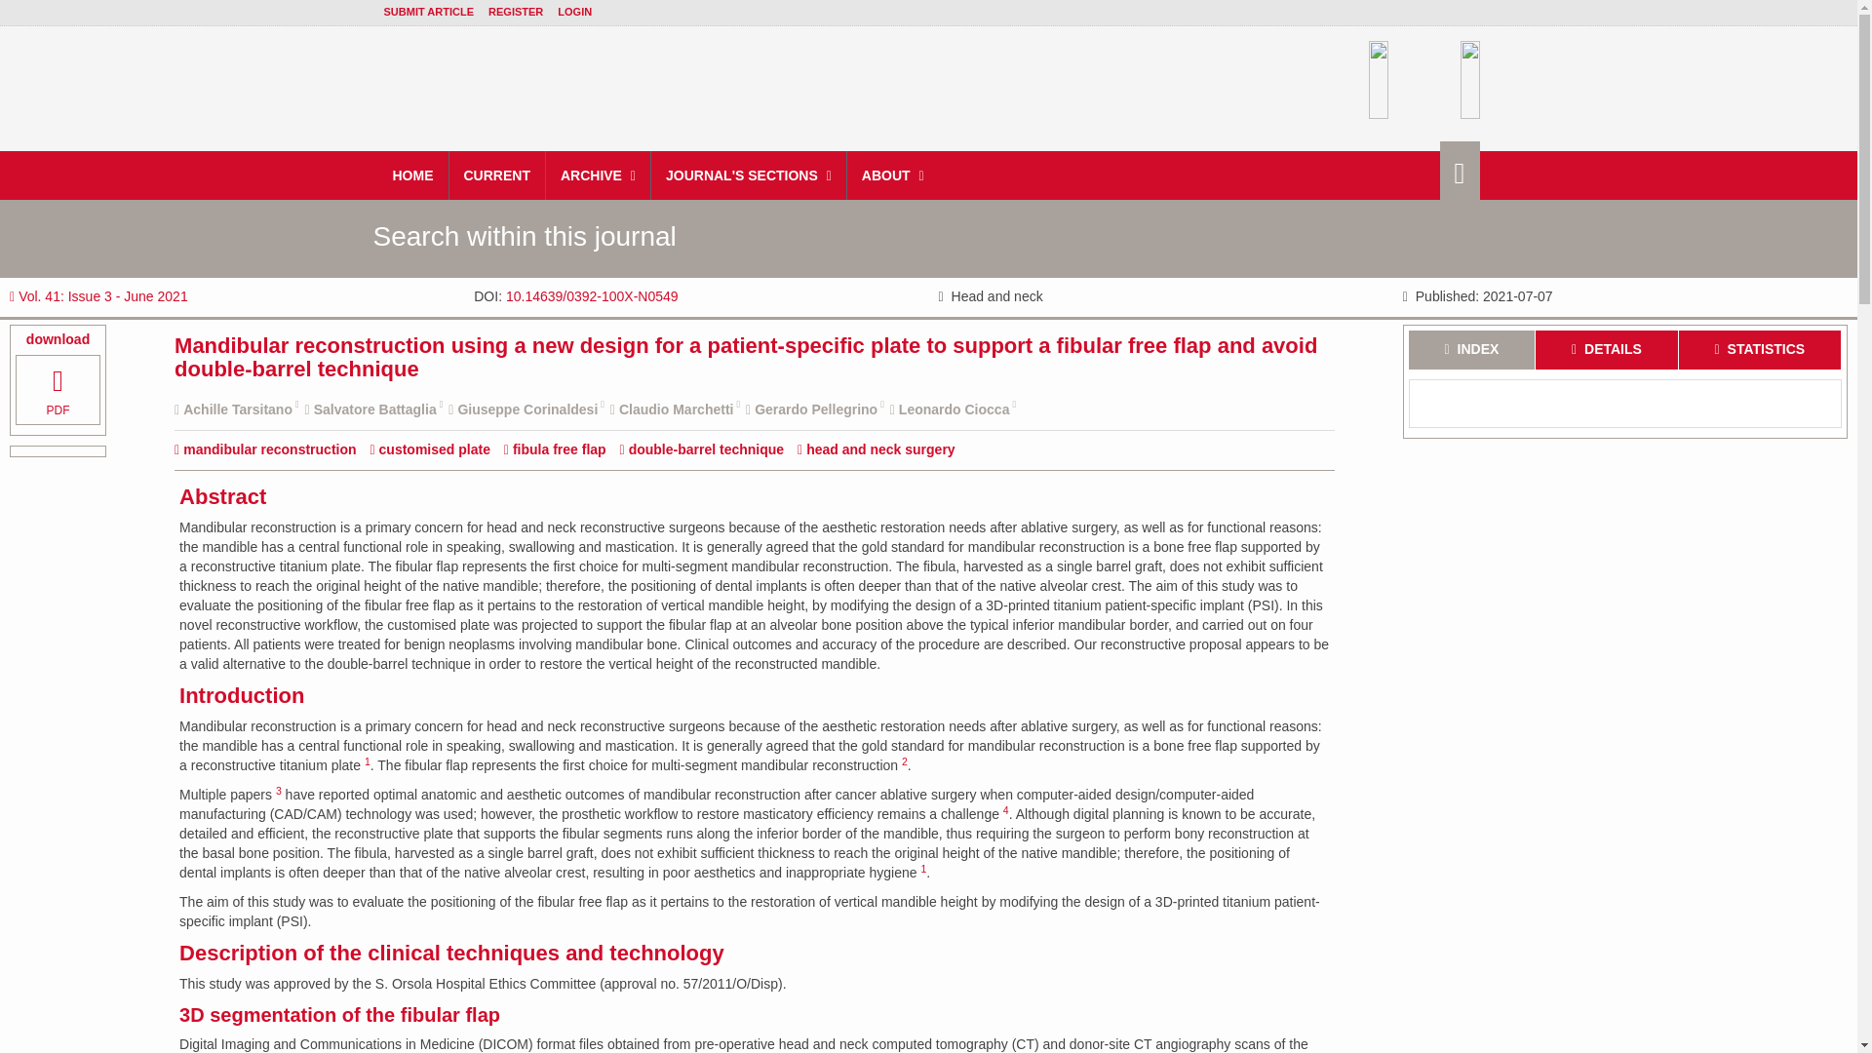 This screenshot has width=1872, height=1053. Describe the element at coordinates (893, 175) in the screenshot. I see `ABOUT` at that location.